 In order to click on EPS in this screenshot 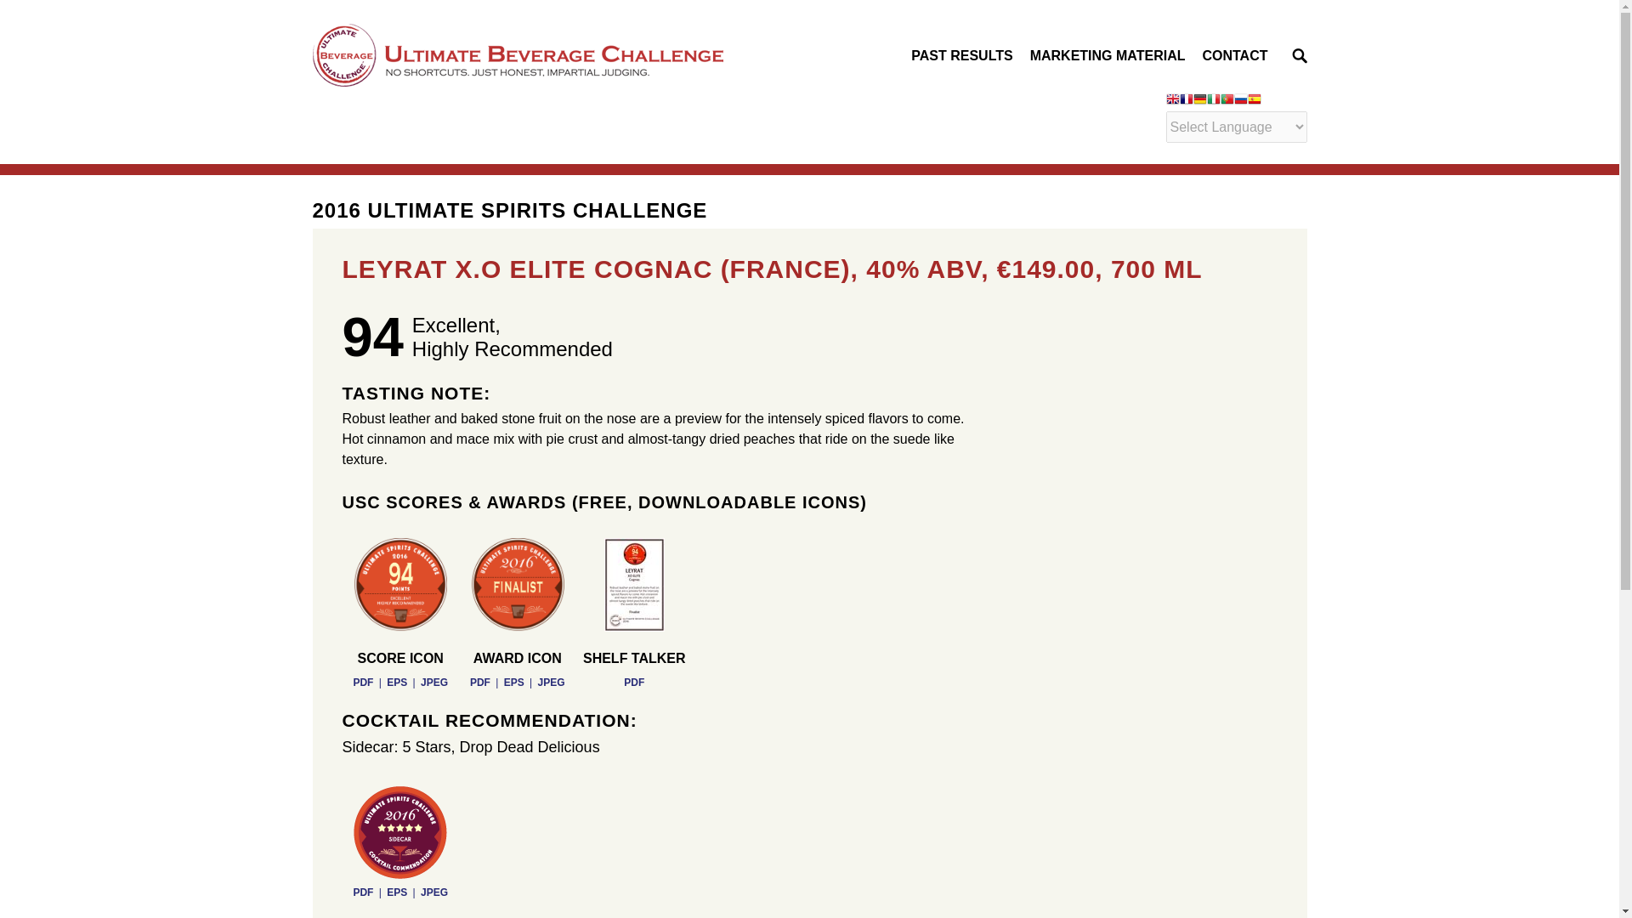, I will do `click(396, 682)`.